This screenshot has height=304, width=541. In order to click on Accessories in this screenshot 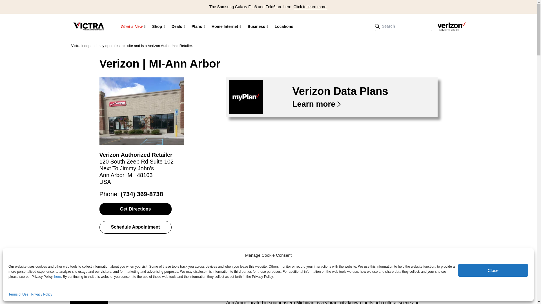, I will do `click(209, 45)`.